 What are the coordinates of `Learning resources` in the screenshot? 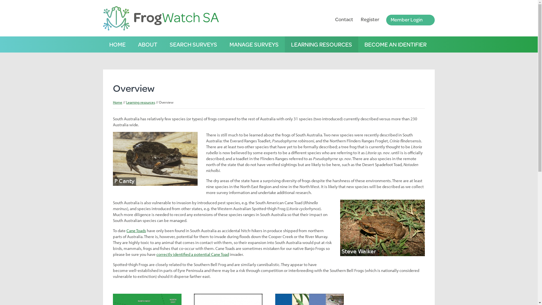 It's located at (141, 102).